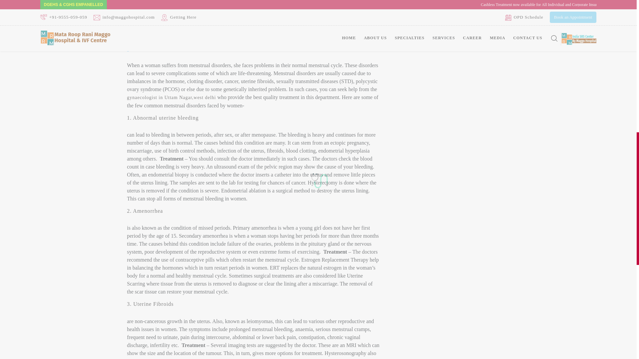 The width and height of the screenshot is (639, 359). What do you see at coordinates (442, 122) in the screenshot?
I see `Eye Hospital in West Delhi` at bounding box center [442, 122].